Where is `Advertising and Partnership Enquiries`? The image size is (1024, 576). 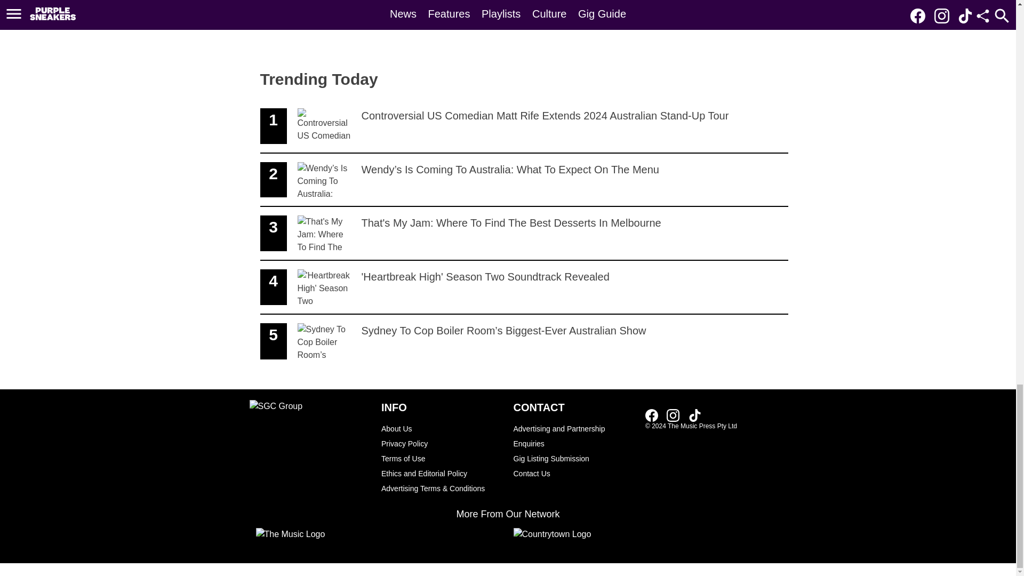 Advertising and Partnership Enquiries is located at coordinates (574, 436).